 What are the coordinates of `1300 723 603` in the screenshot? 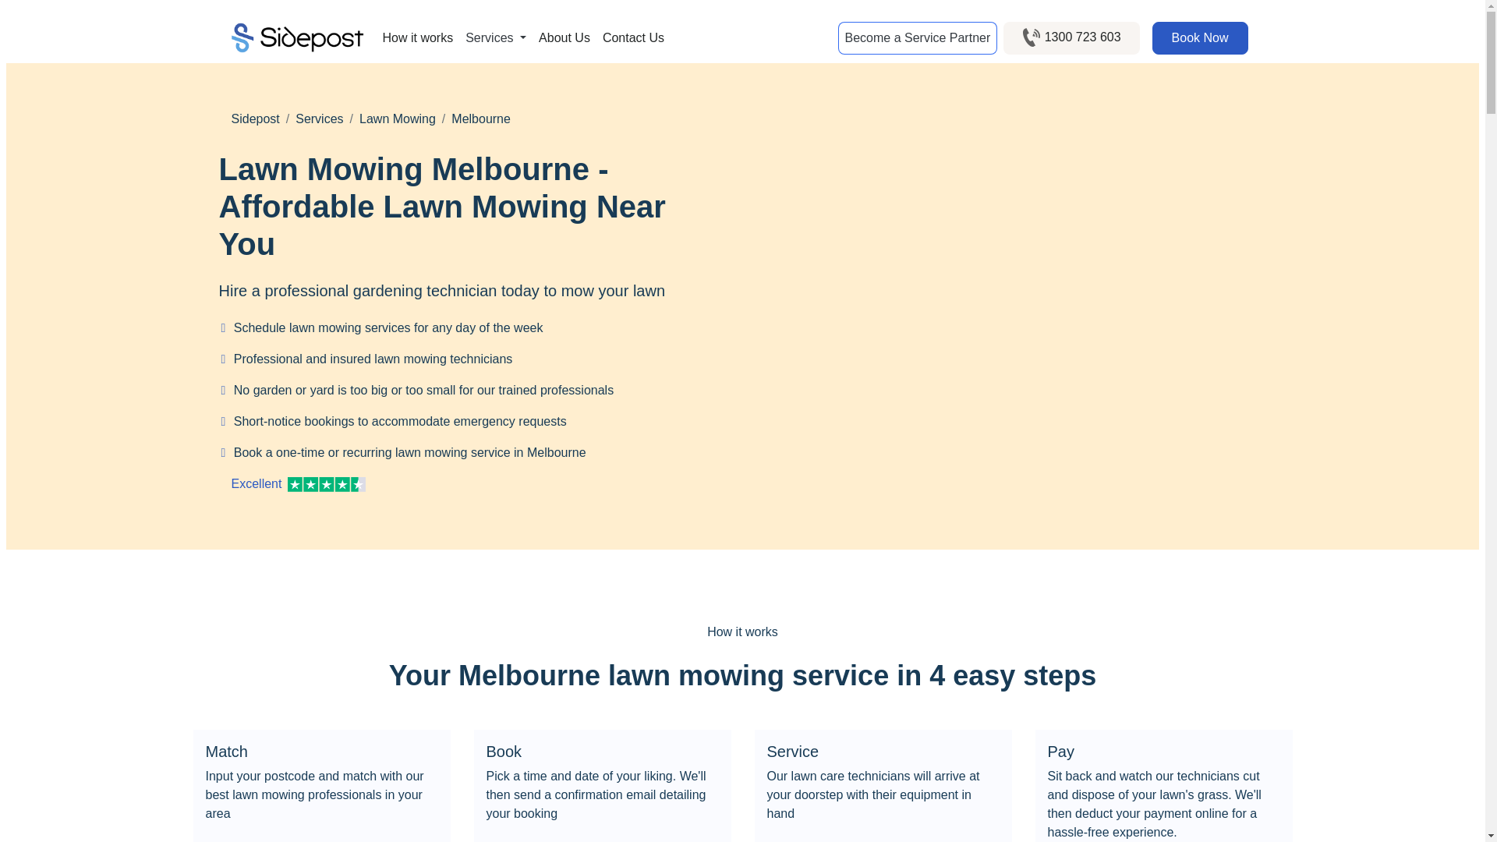 It's located at (1071, 38).